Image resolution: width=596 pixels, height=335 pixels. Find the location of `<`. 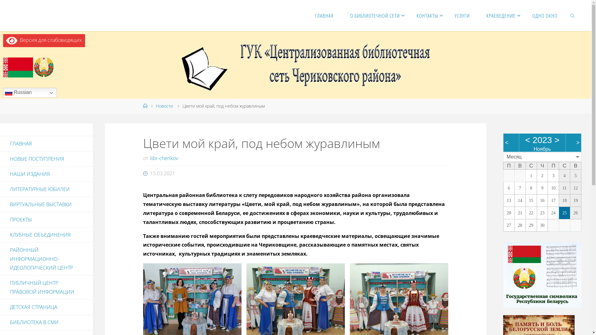

< is located at coordinates (507, 143).